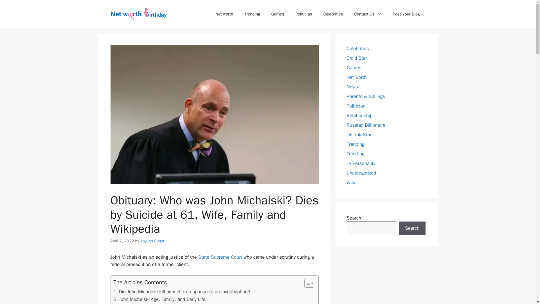 The image size is (540, 304). Describe the element at coordinates (333, 14) in the screenshot. I see `Celebrities` at that location.